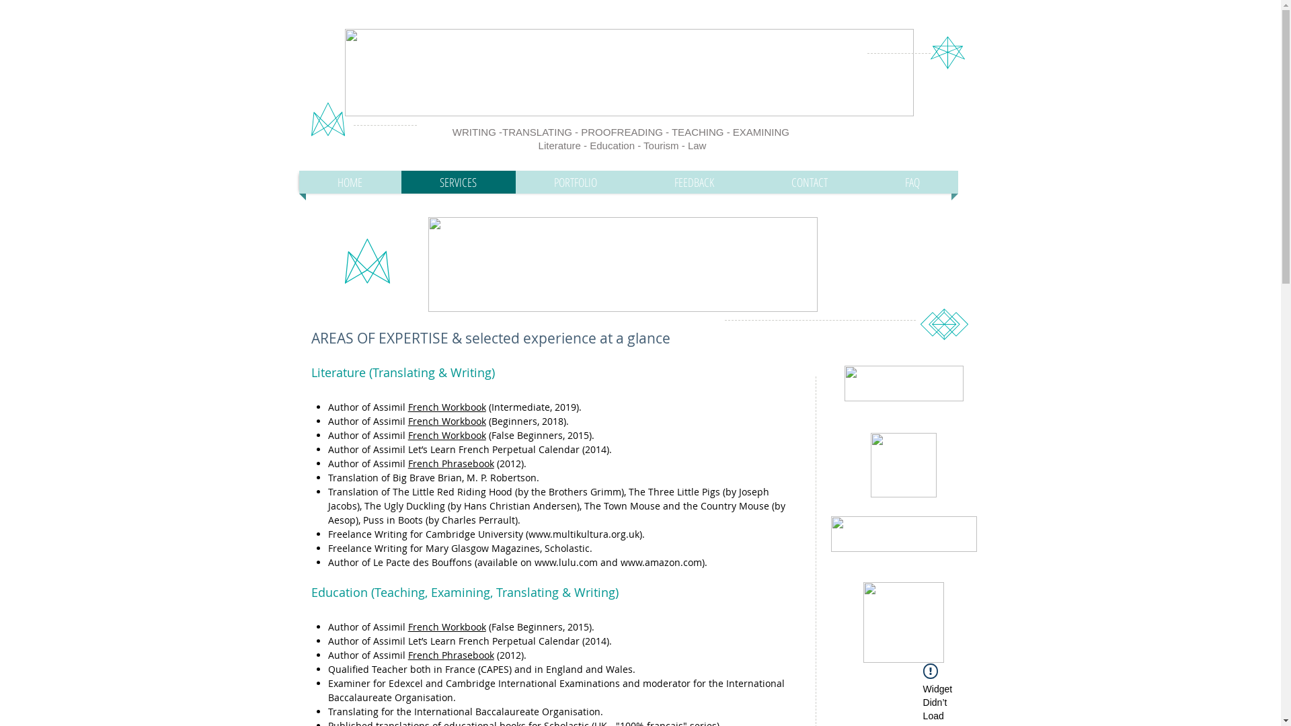 This screenshot has width=1291, height=726. Describe the element at coordinates (566, 562) in the screenshot. I see `www.lulu.com` at that location.